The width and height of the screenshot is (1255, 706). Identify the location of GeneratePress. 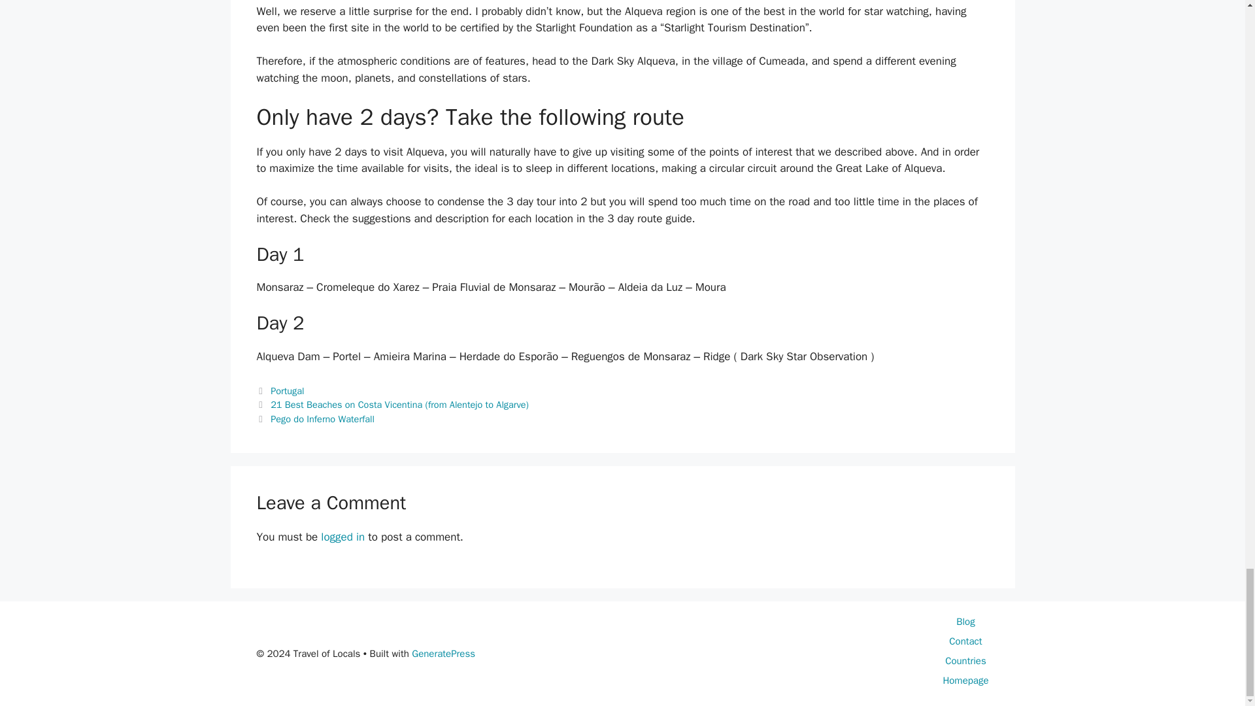
(443, 654).